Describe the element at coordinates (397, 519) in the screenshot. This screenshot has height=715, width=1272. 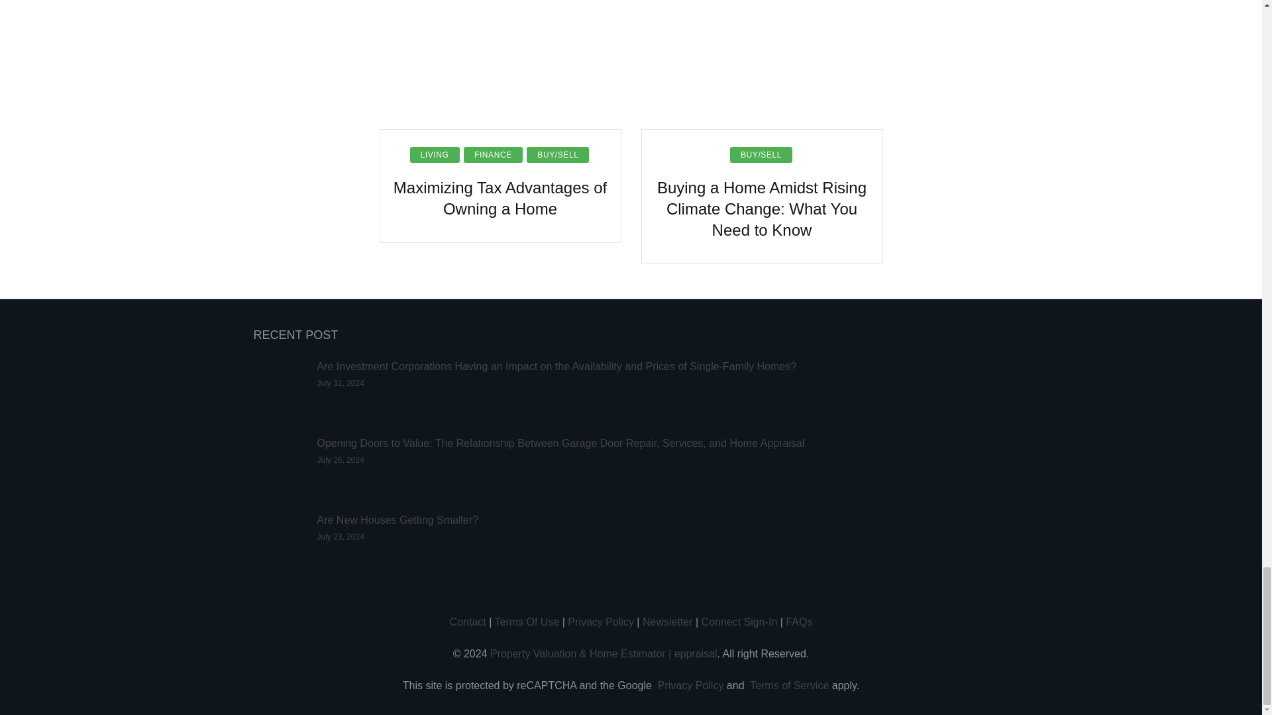
I see `Are New Houses Getting Smaller?` at that location.